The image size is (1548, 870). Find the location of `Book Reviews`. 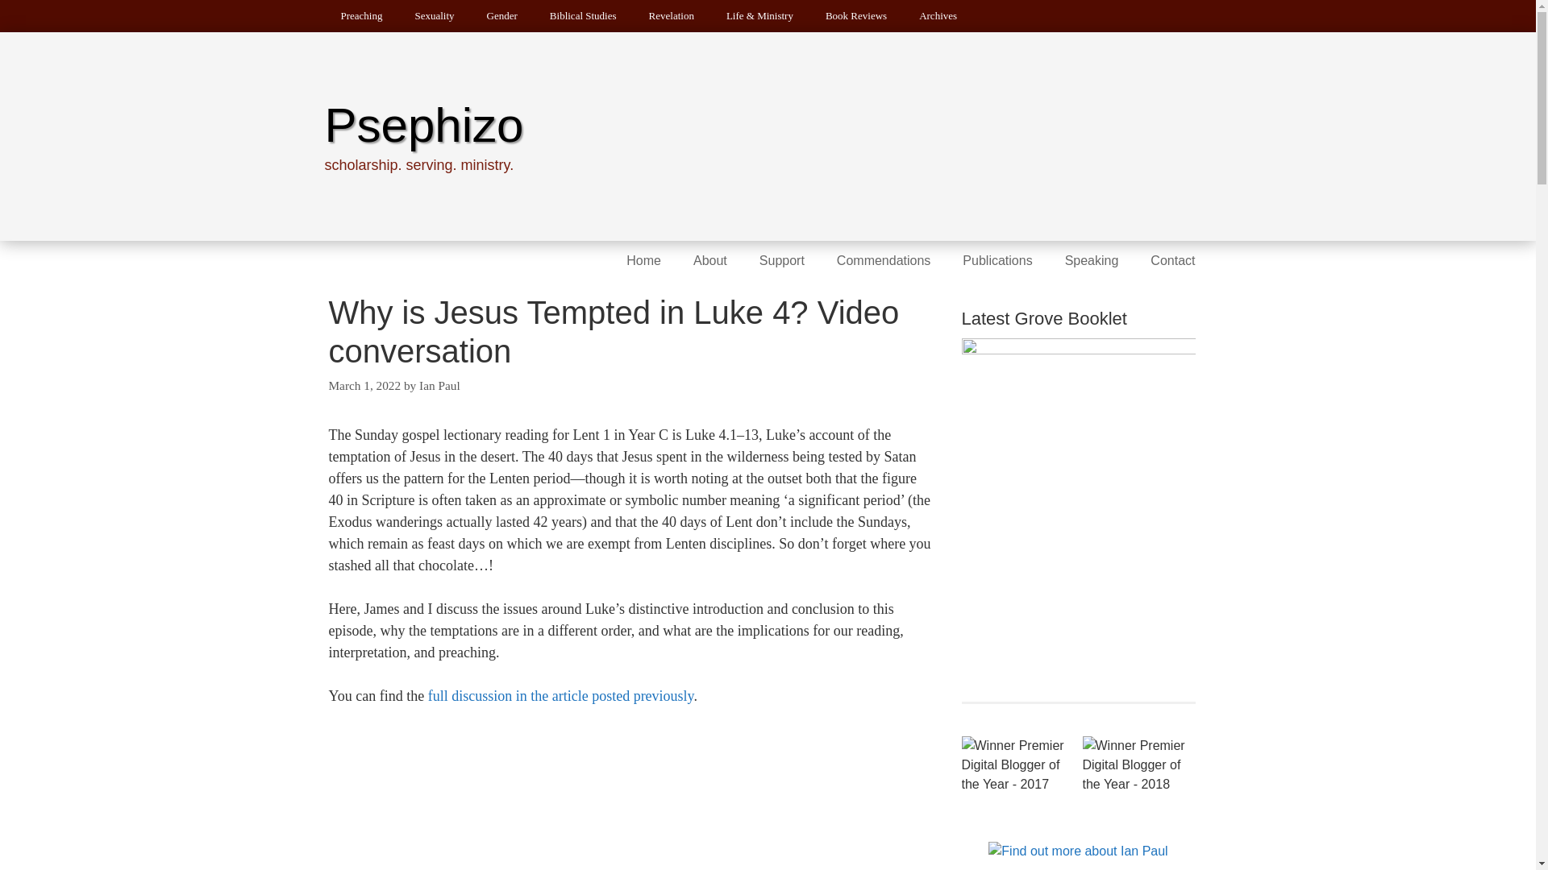

Book Reviews is located at coordinates (856, 16).